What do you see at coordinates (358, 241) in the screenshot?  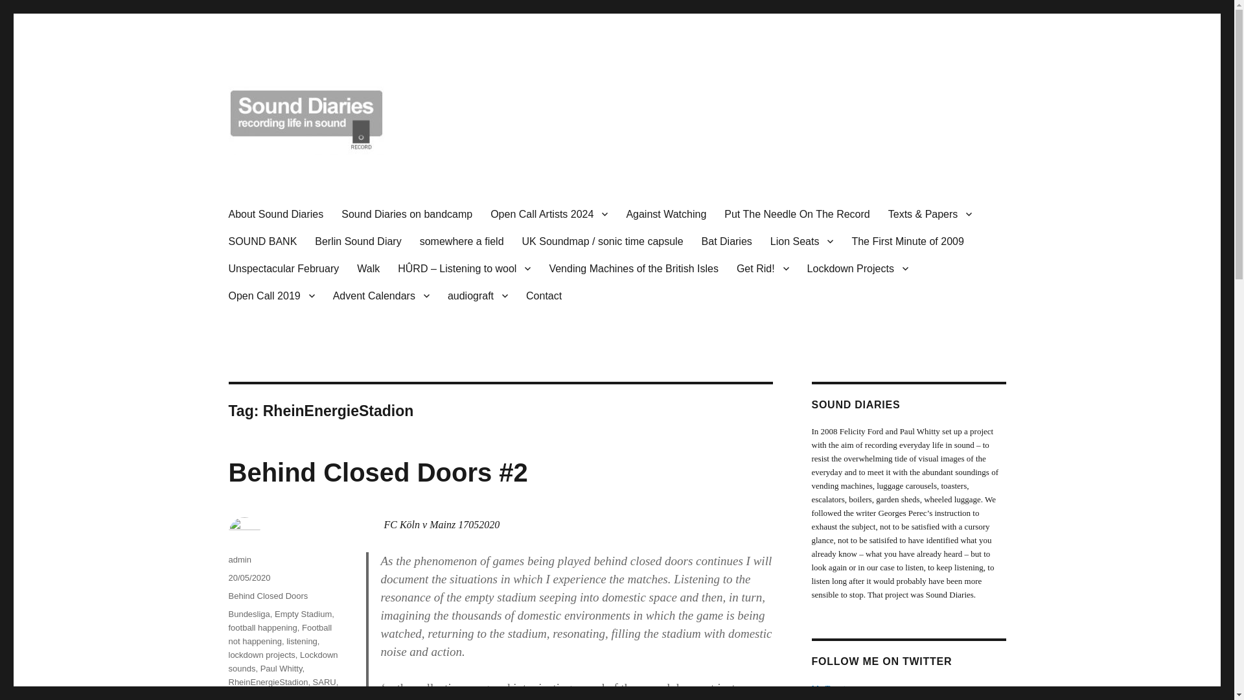 I see `Berlin Sound Diary` at bounding box center [358, 241].